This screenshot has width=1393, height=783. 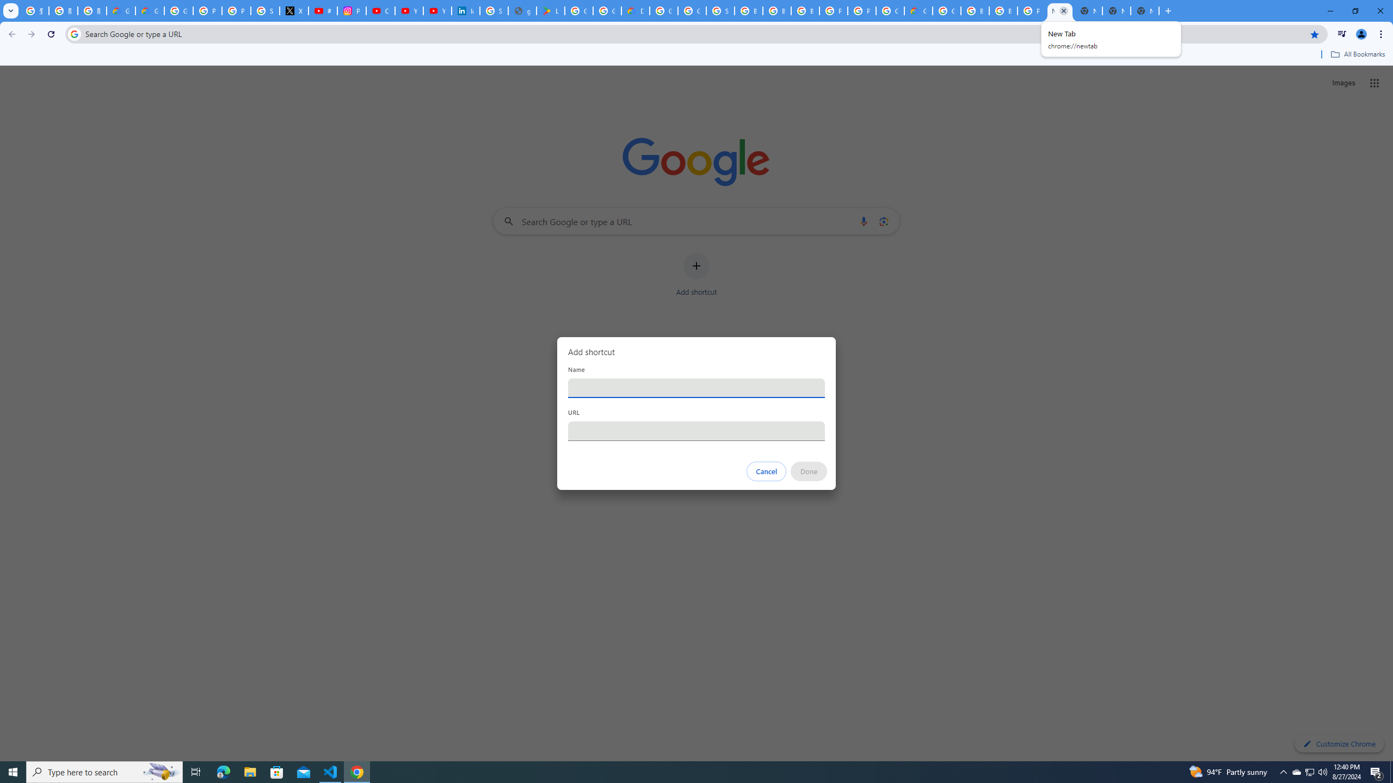 I want to click on #nbabasketballhighlights - YouTube, so click(x=323, y=11).